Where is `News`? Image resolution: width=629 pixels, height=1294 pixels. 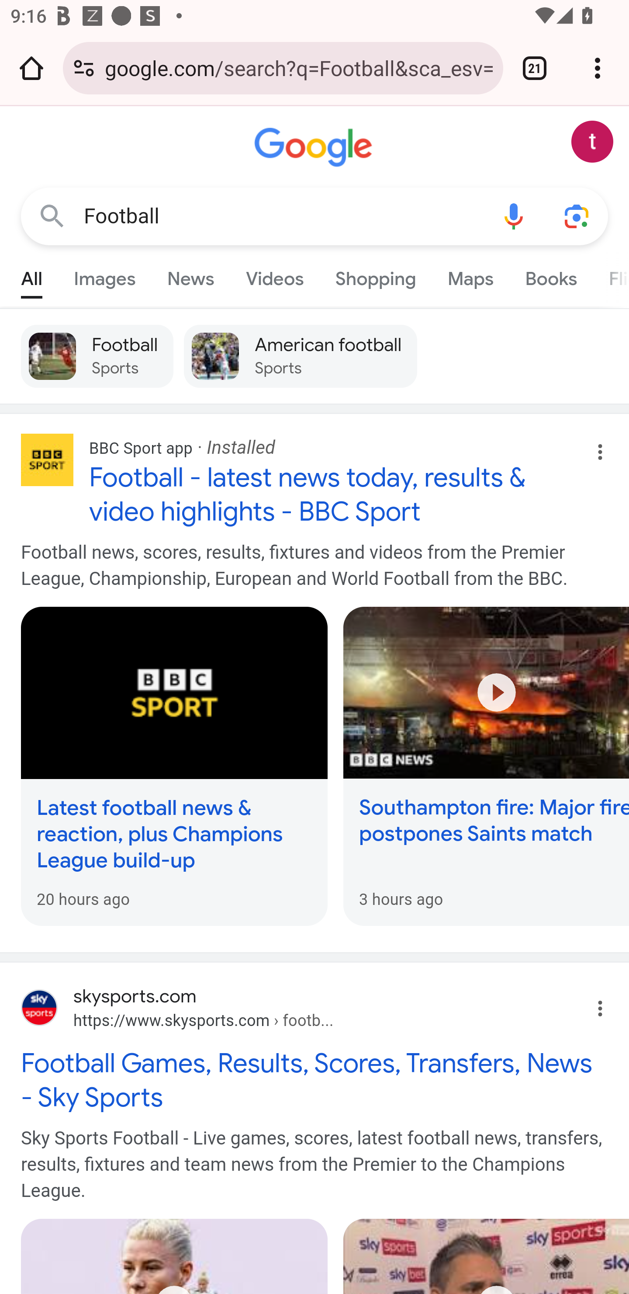
News is located at coordinates (190, 275).